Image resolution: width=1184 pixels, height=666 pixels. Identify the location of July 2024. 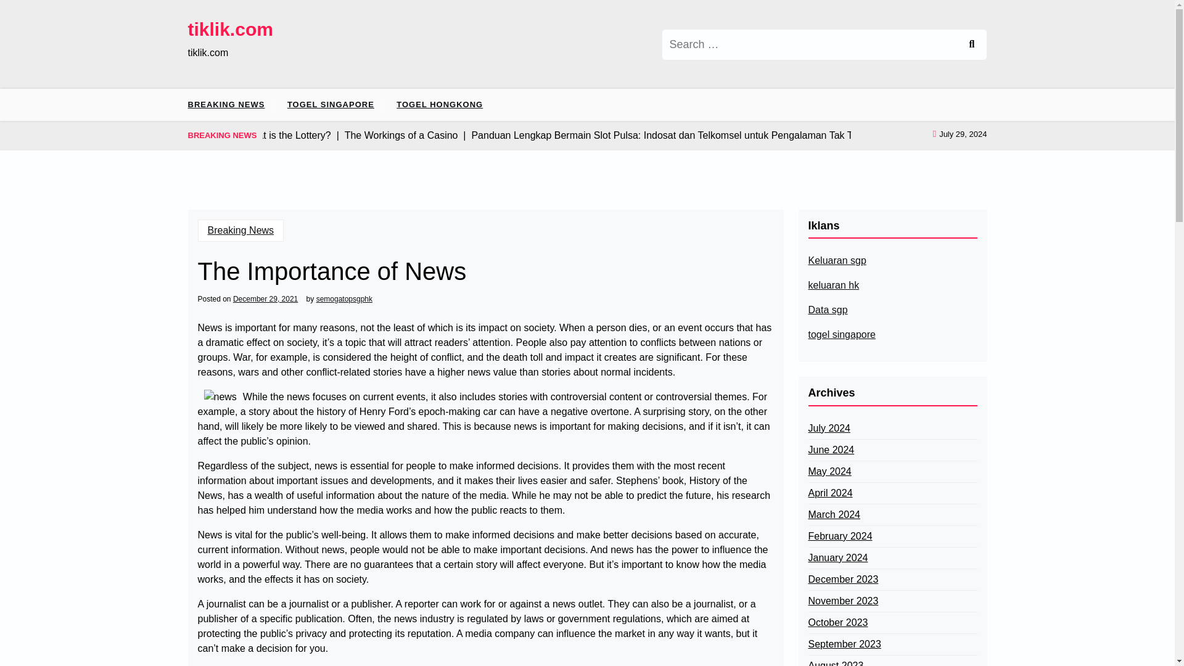
(829, 428).